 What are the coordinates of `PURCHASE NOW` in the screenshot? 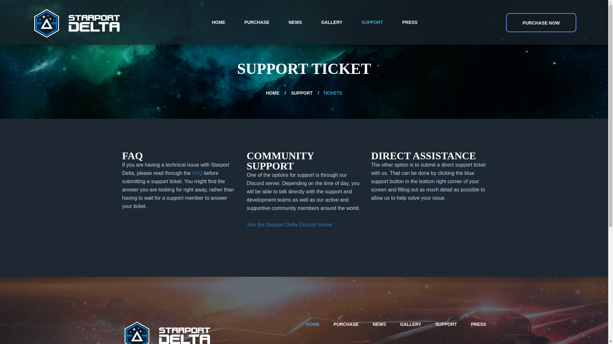 It's located at (541, 23).